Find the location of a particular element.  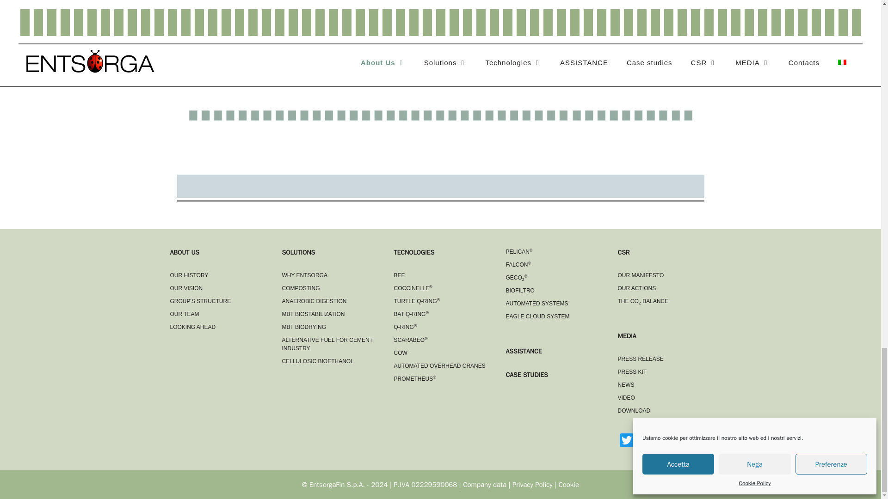

why entsorga is located at coordinates (305, 275).